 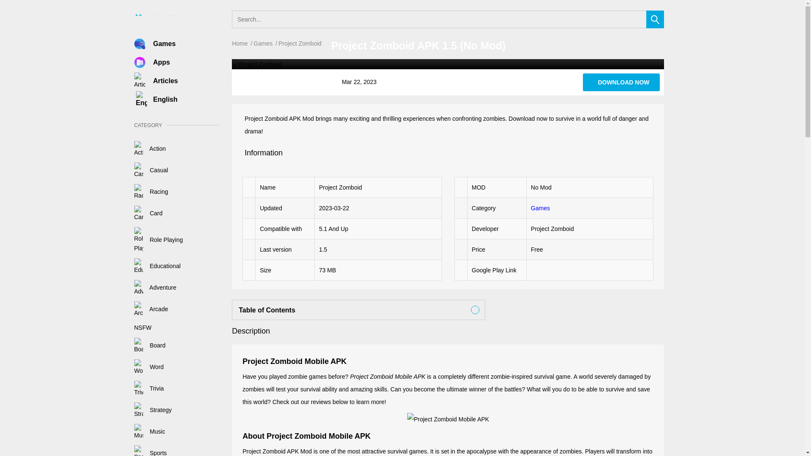 What do you see at coordinates (150, 432) in the screenshot?
I see `Music` at bounding box center [150, 432].